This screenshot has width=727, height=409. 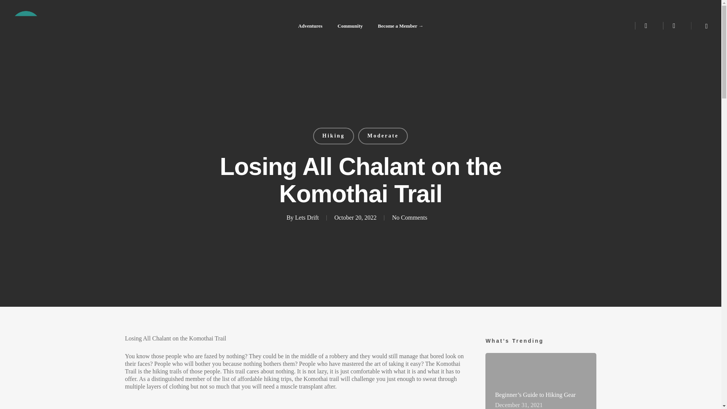 What do you see at coordinates (310, 26) in the screenshot?
I see `Adventures` at bounding box center [310, 26].